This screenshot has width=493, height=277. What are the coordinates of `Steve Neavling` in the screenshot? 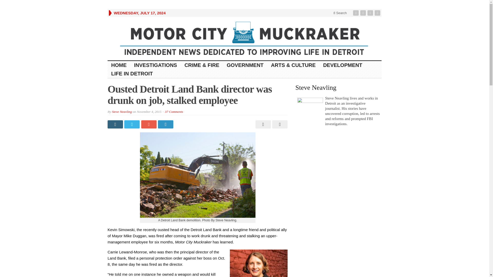 It's located at (122, 111).